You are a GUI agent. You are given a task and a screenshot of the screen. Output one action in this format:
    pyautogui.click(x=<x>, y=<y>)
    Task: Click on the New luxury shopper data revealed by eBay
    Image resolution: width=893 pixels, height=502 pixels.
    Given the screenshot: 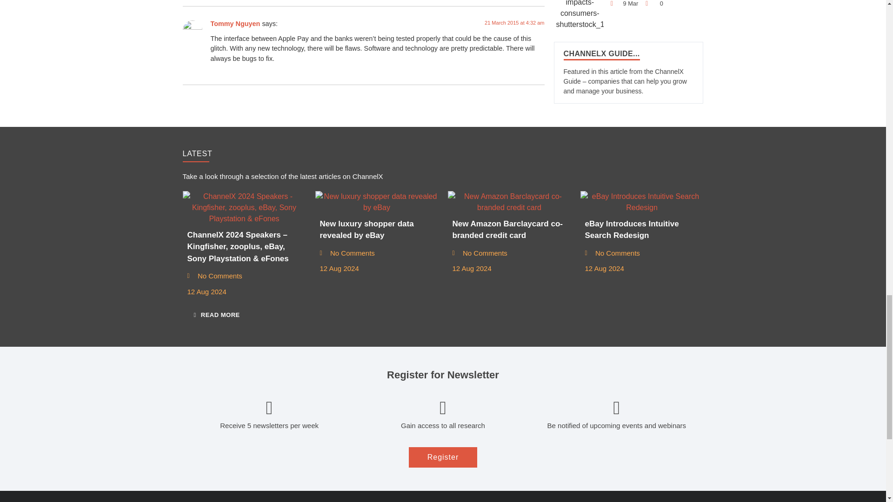 What is the action you would take?
    pyautogui.click(x=377, y=202)
    